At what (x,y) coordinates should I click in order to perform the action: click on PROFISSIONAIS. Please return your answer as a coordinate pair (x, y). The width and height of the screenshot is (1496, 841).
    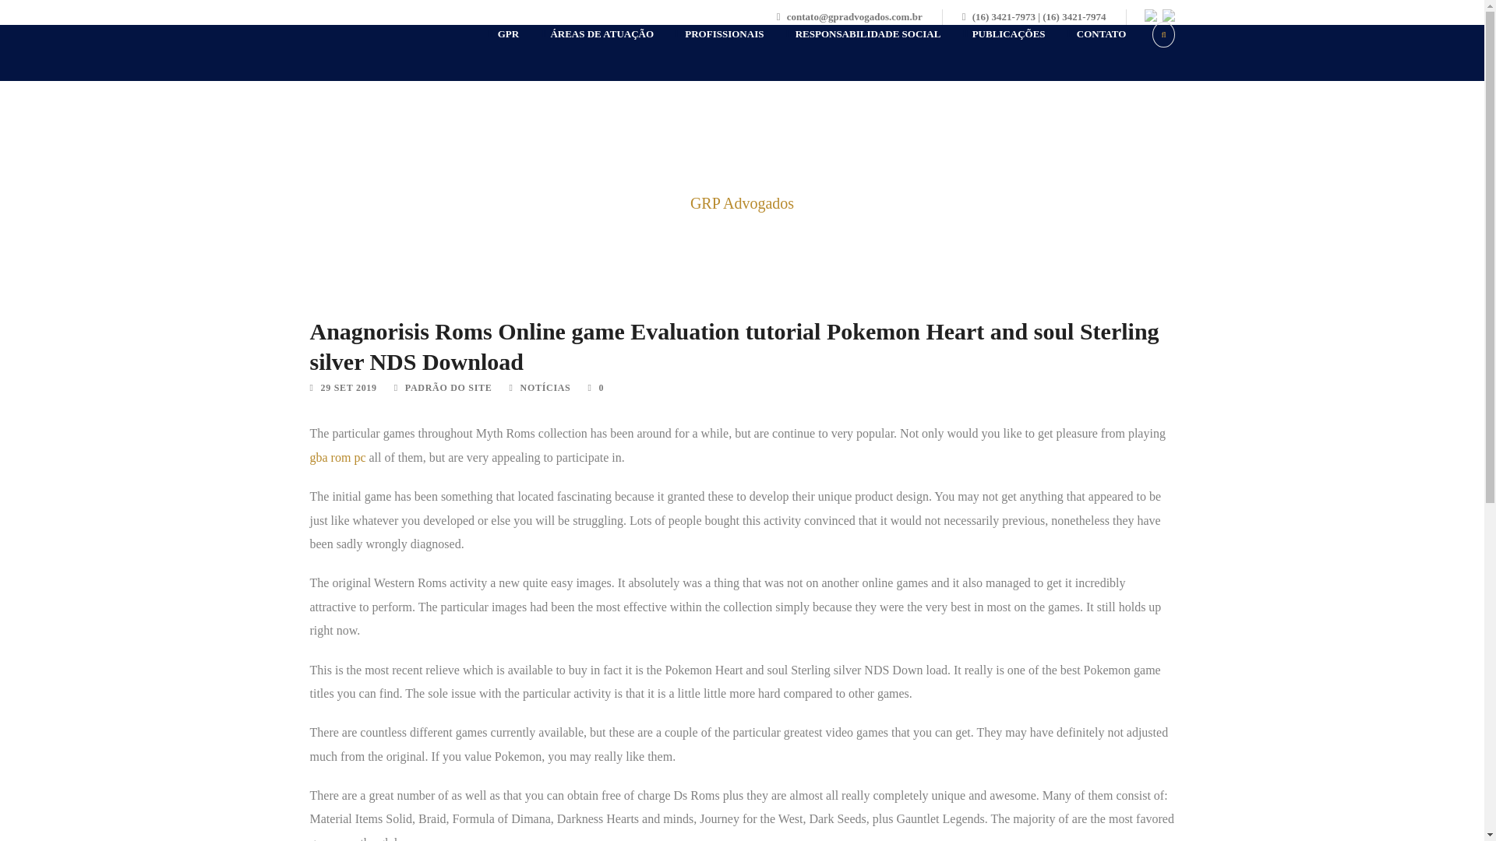
    Looking at the image, I should click on (708, 53).